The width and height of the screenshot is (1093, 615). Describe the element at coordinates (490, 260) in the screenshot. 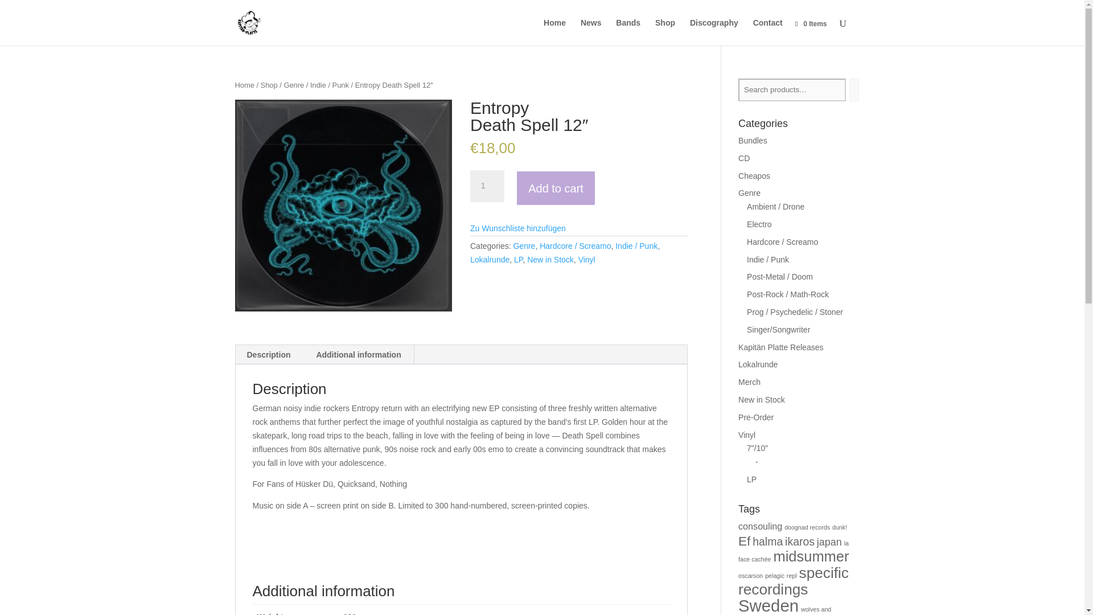

I see `Lokalrunde` at that location.